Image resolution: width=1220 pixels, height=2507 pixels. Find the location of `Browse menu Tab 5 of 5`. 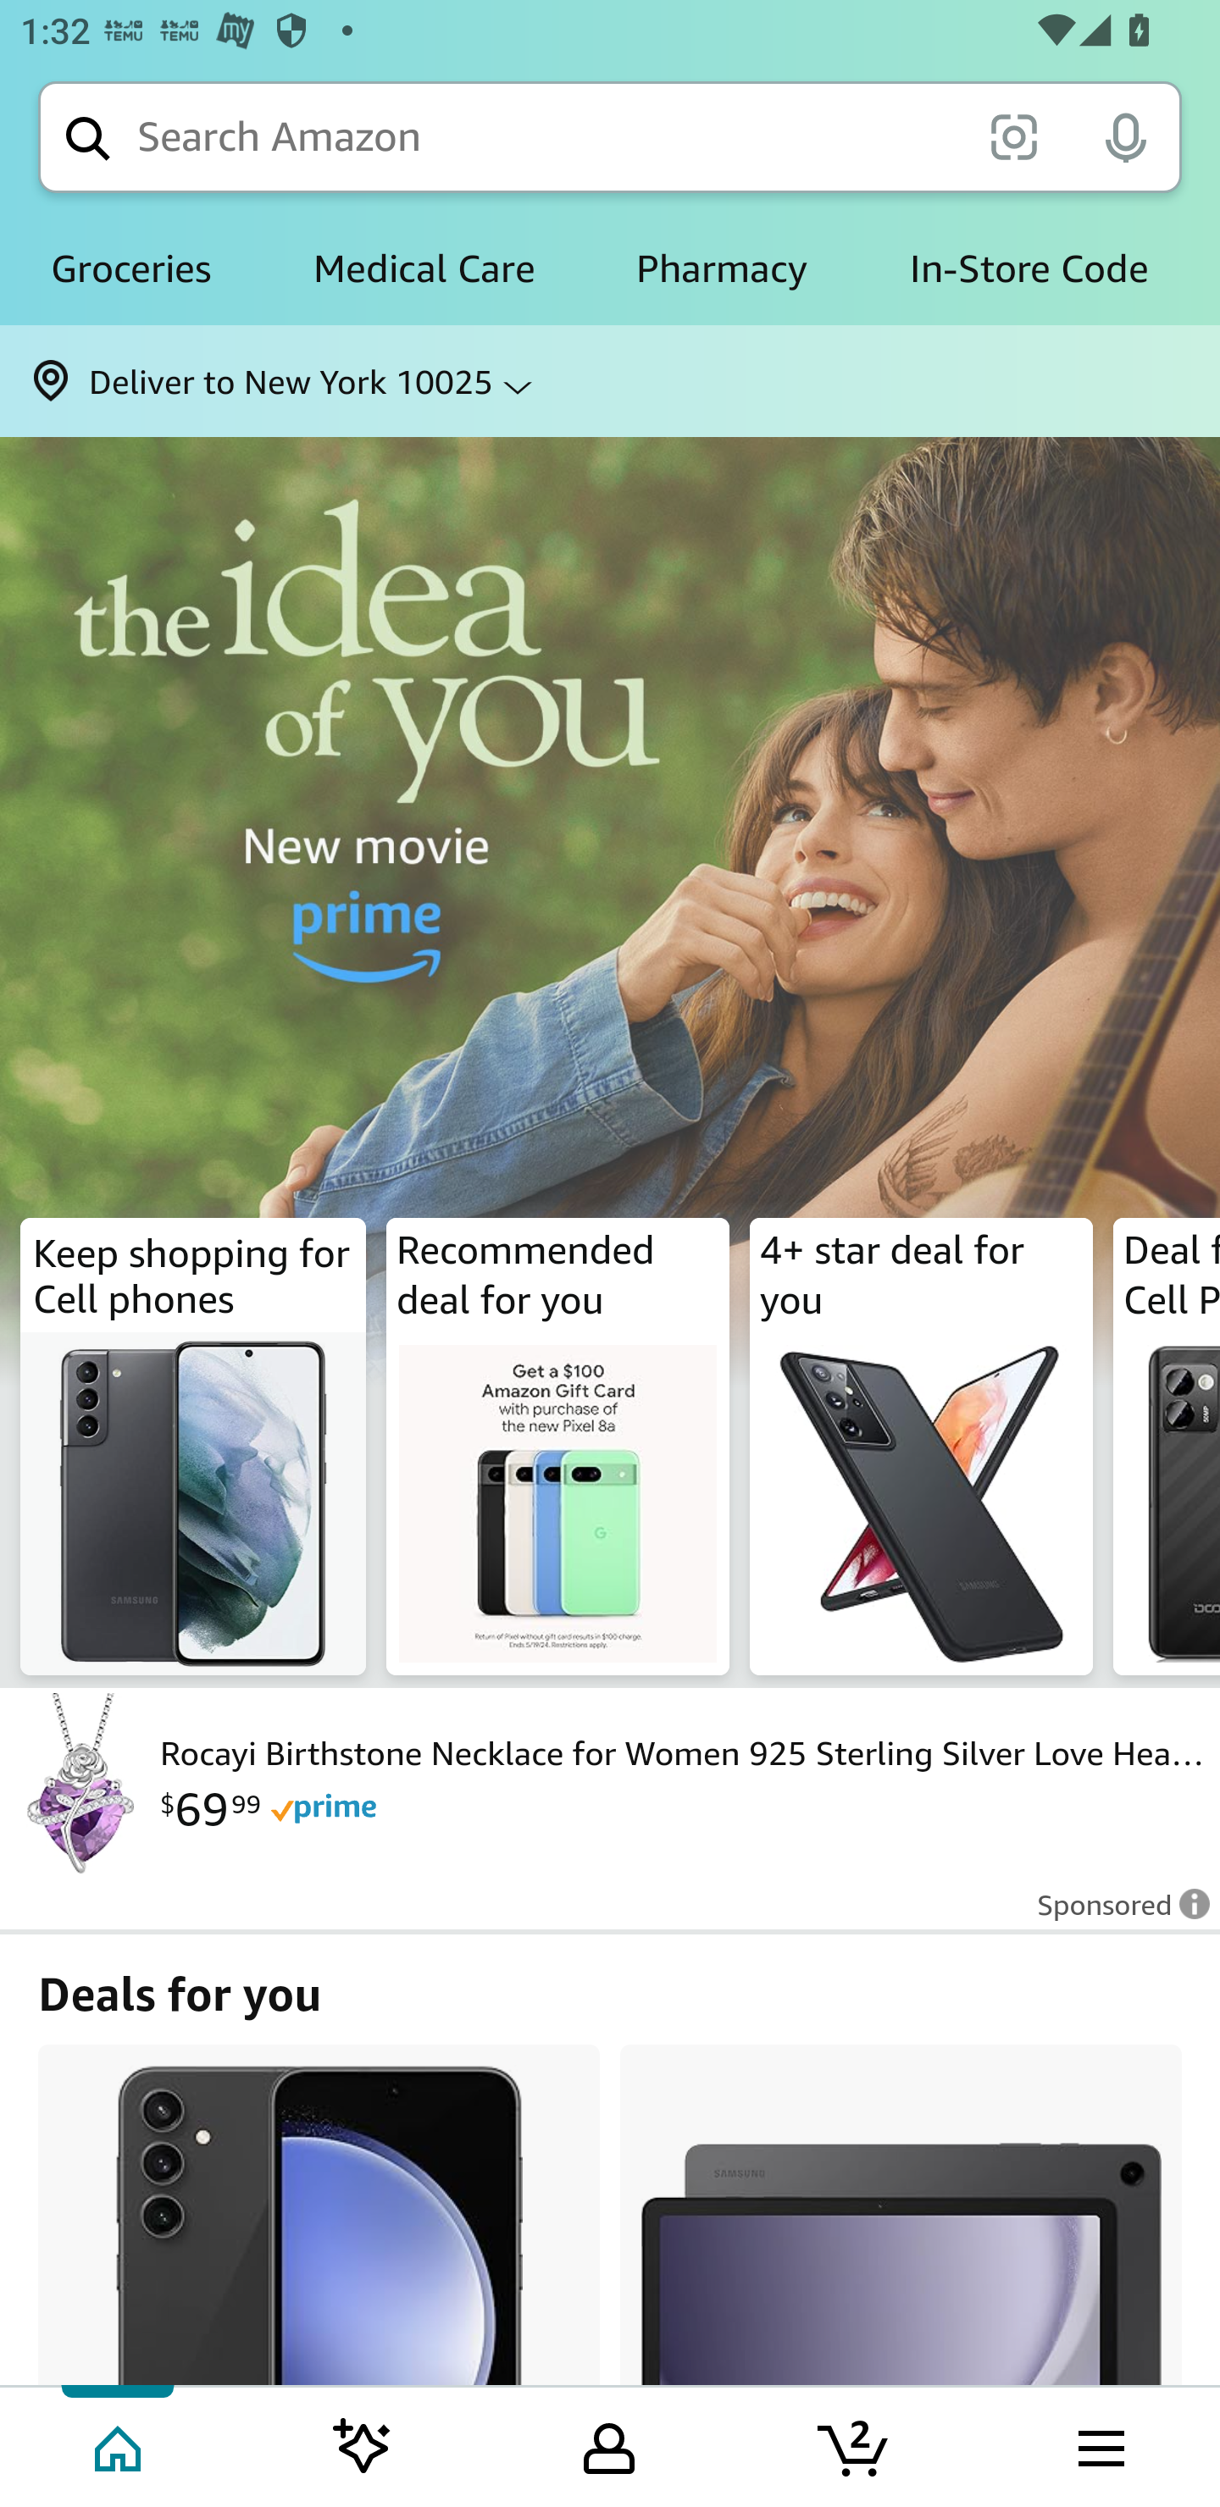

Browse menu Tab 5 of 5 is located at coordinates (1099, 2445).